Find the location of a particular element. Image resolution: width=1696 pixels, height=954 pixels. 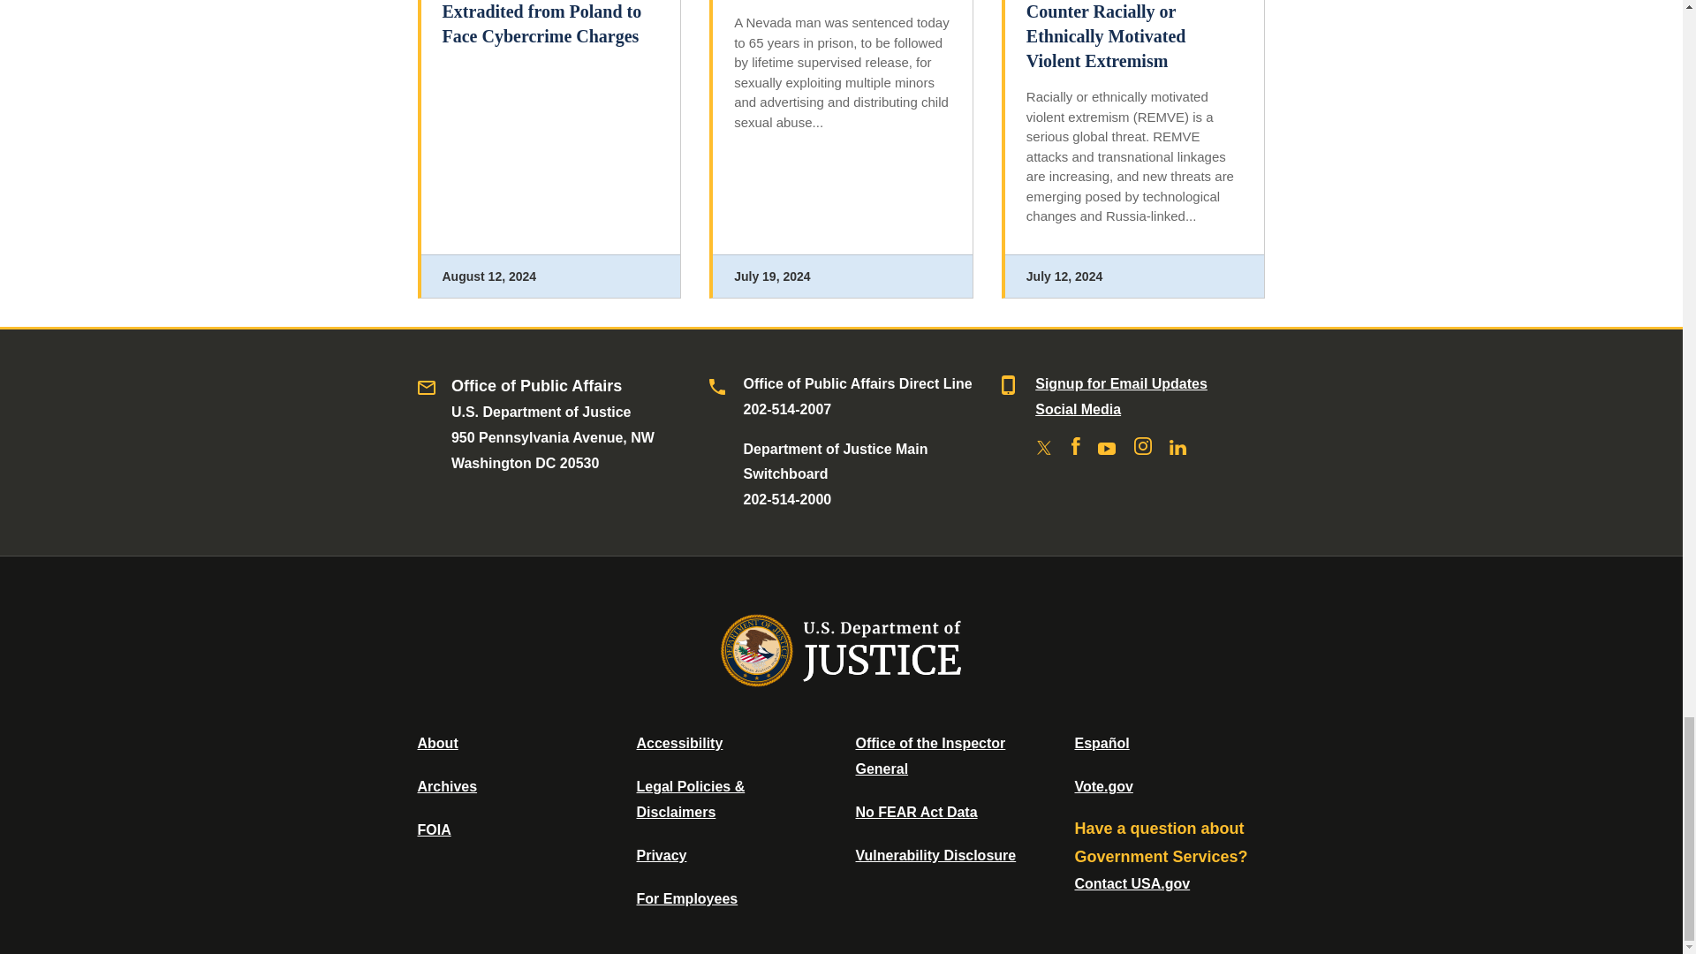

Data Posted Pursuant To The No Fear Act is located at coordinates (915, 812).